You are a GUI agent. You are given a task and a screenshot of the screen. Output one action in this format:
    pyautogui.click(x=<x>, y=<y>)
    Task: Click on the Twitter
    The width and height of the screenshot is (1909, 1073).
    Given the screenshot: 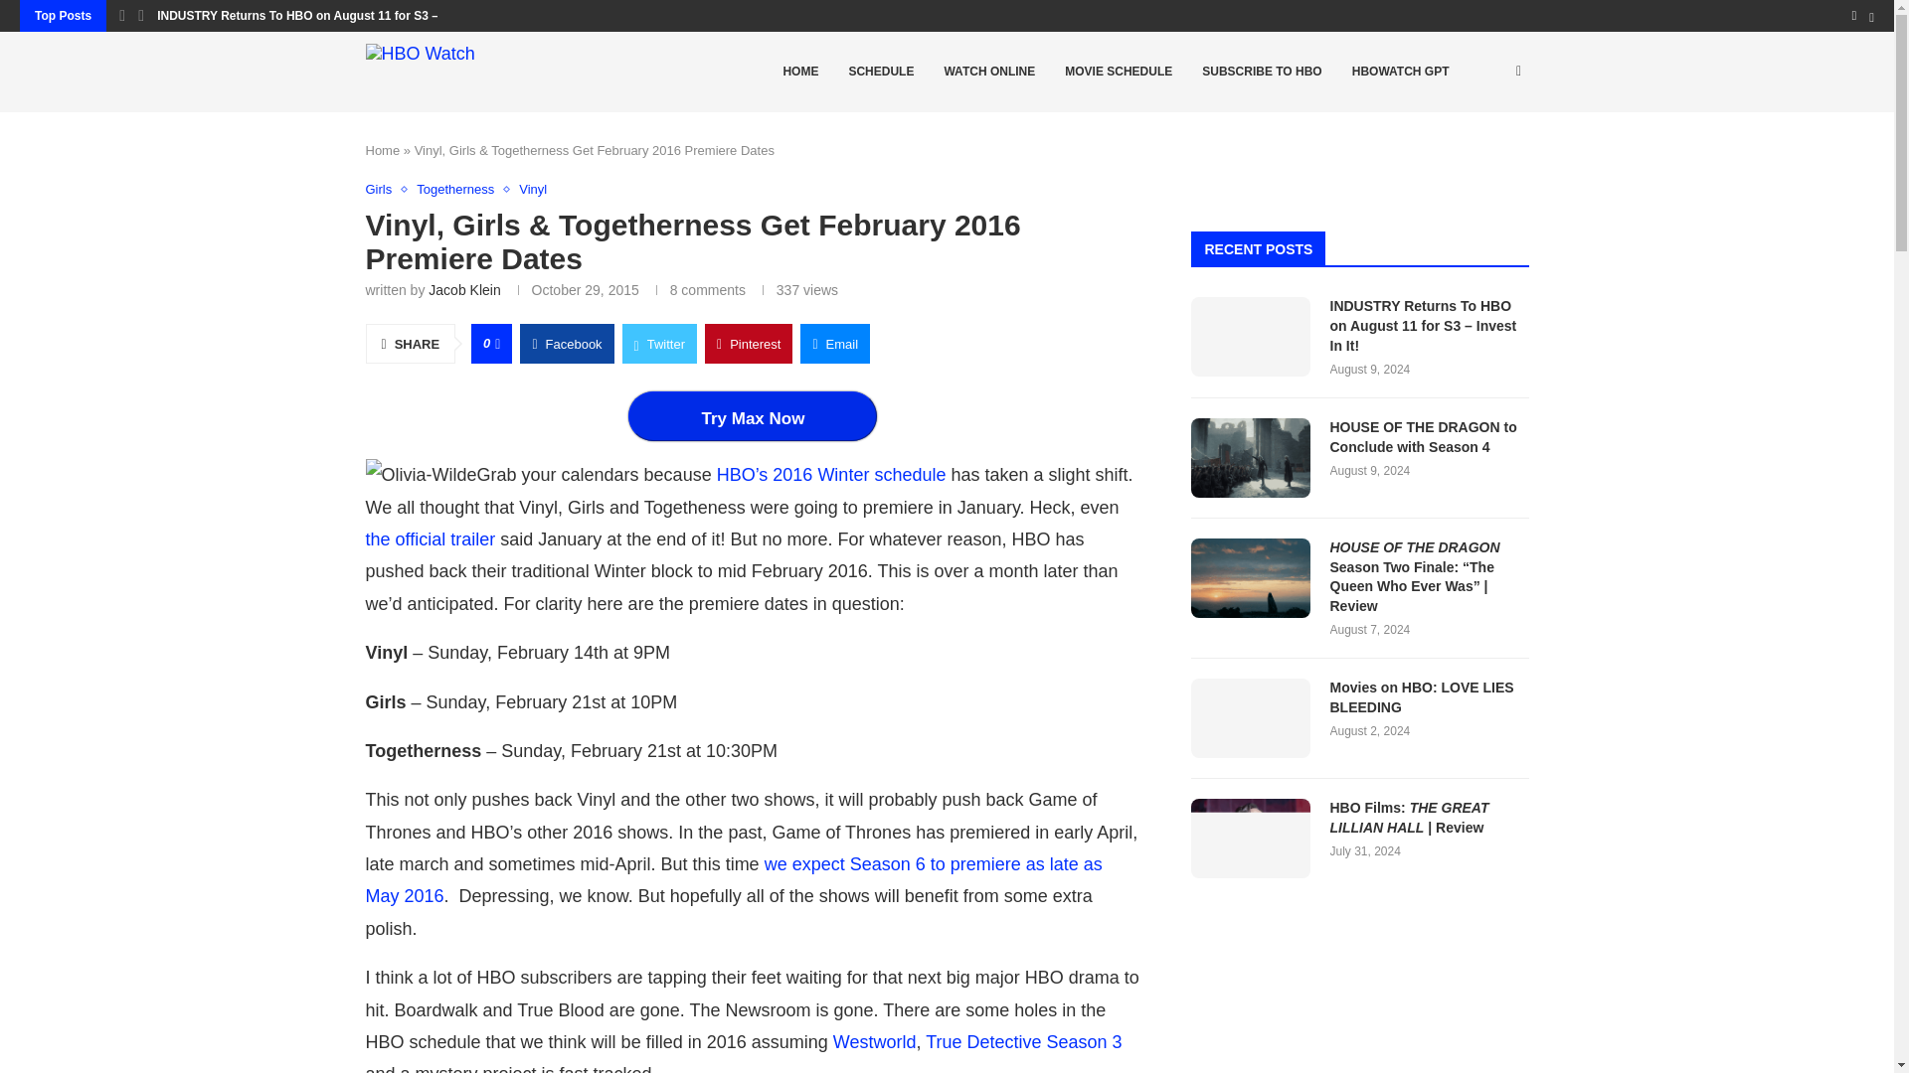 What is the action you would take?
    pyautogui.click(x=658, y=344)
    